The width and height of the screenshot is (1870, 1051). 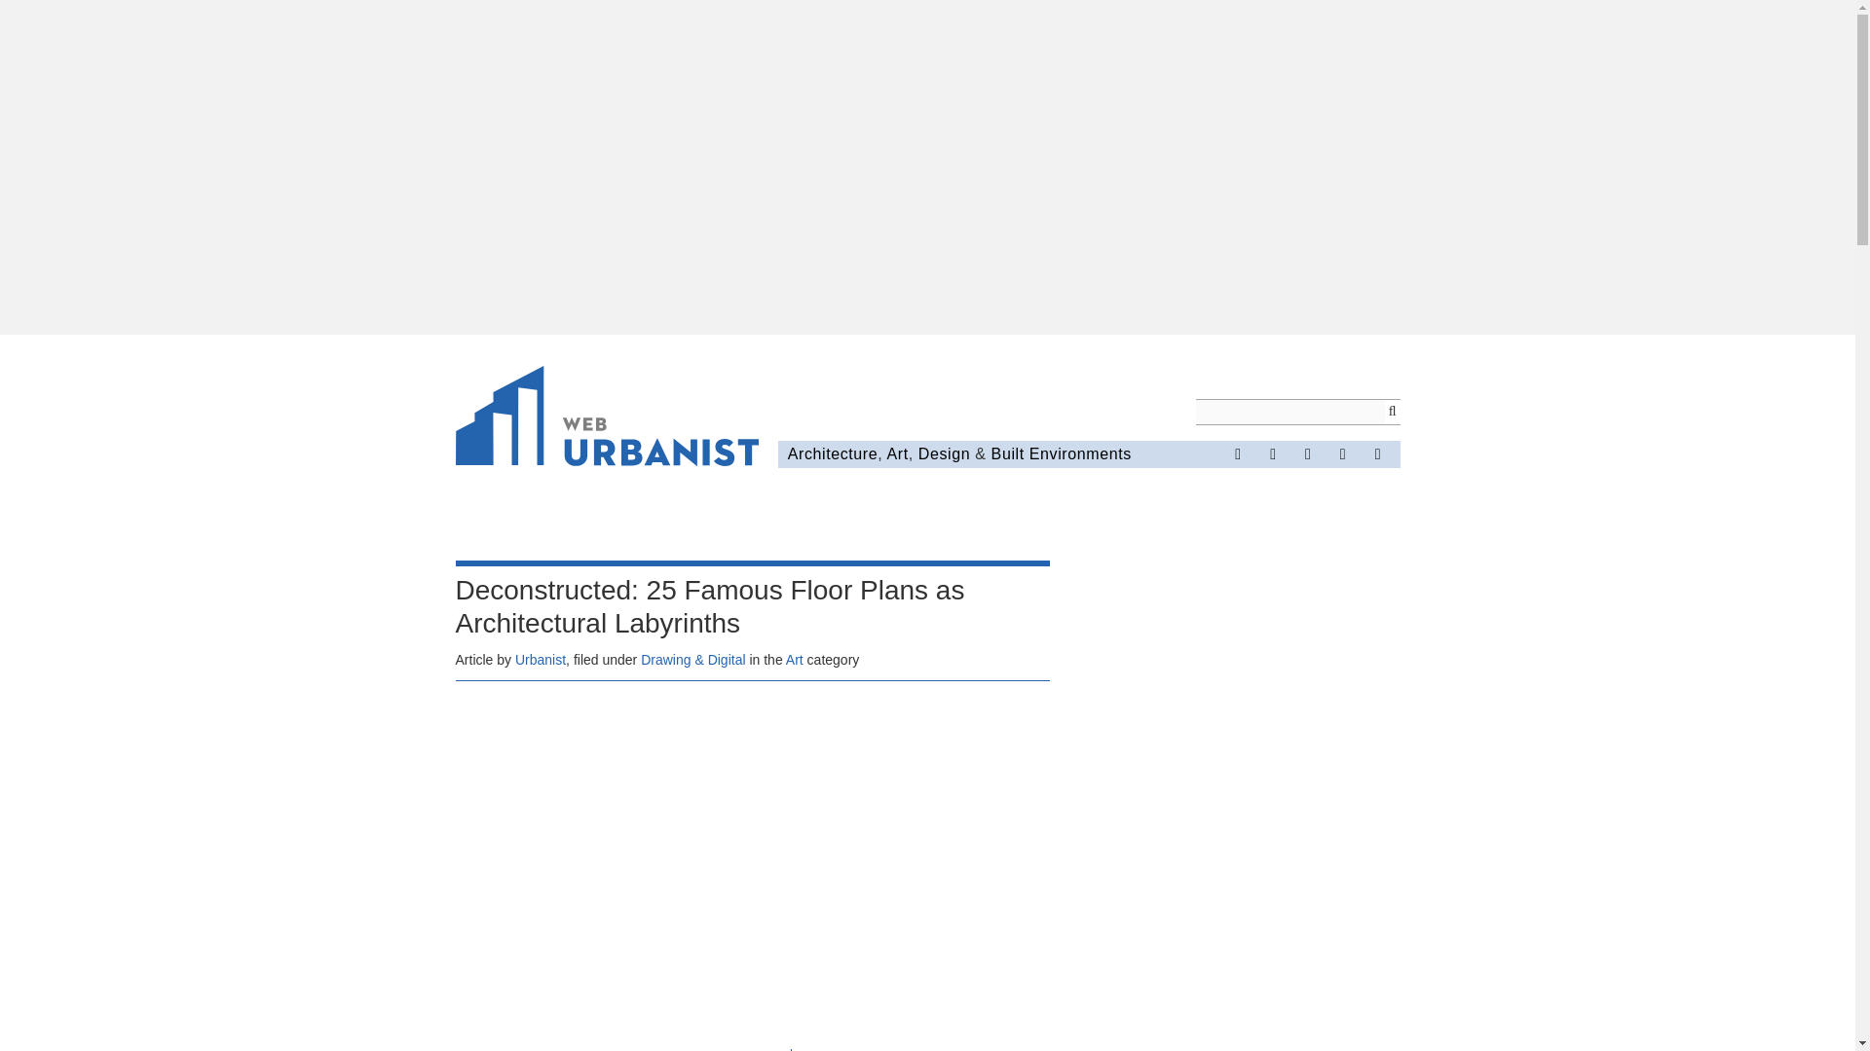 I want to click on Follow Us on Twitter!, so click(x=1272, y=453).